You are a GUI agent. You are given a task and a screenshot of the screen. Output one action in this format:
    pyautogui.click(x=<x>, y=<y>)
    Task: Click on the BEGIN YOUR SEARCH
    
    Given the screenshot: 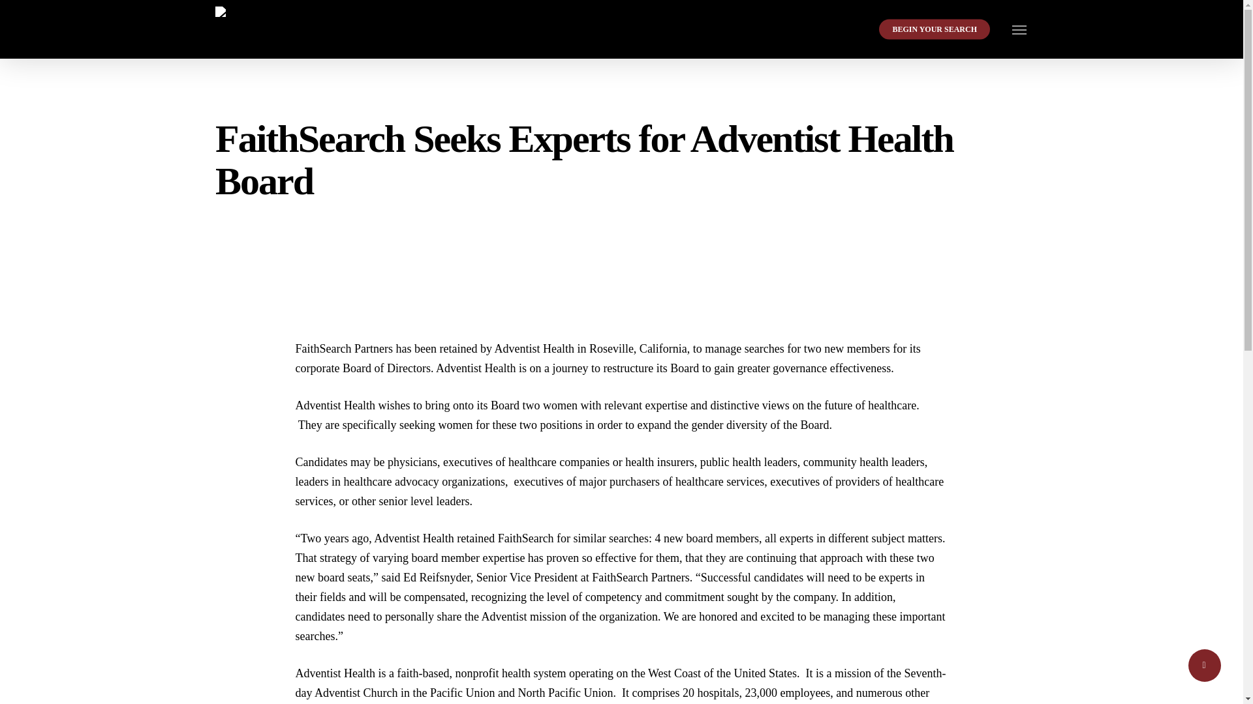 What is the action you would take?
    pyautogui.click(x=935, y=29)
    